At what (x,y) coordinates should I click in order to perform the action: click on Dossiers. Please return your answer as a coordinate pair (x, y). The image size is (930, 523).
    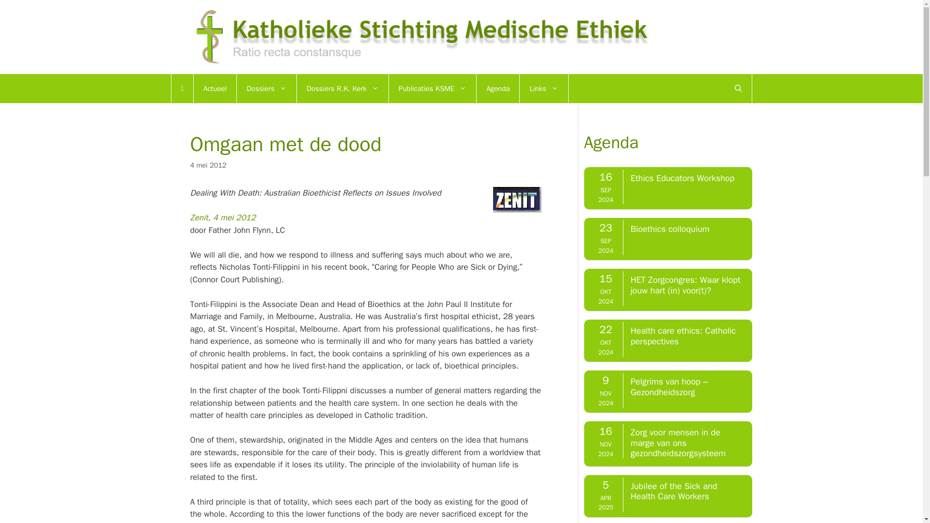
    Looking at the image, I should click on (266, 88).